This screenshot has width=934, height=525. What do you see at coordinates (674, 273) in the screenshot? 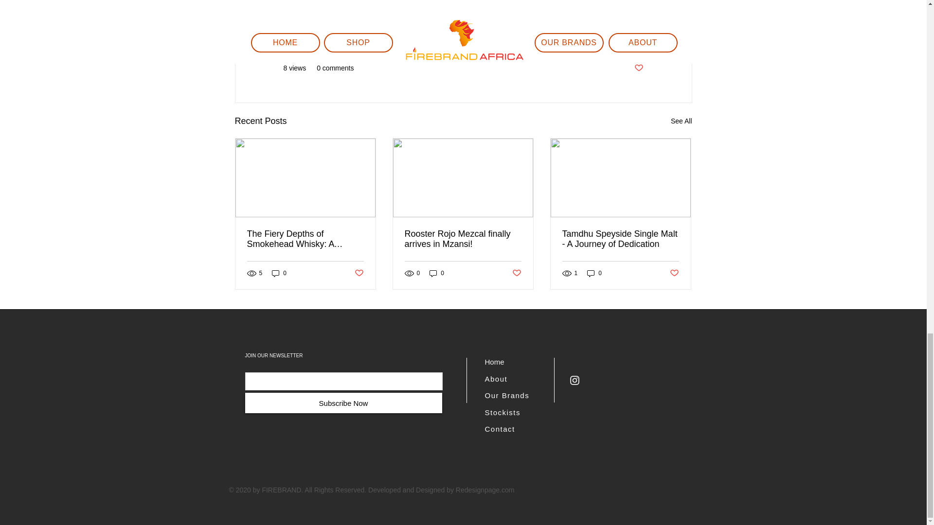
I see `Post not marked as liked` at bounding box center [674, 273].